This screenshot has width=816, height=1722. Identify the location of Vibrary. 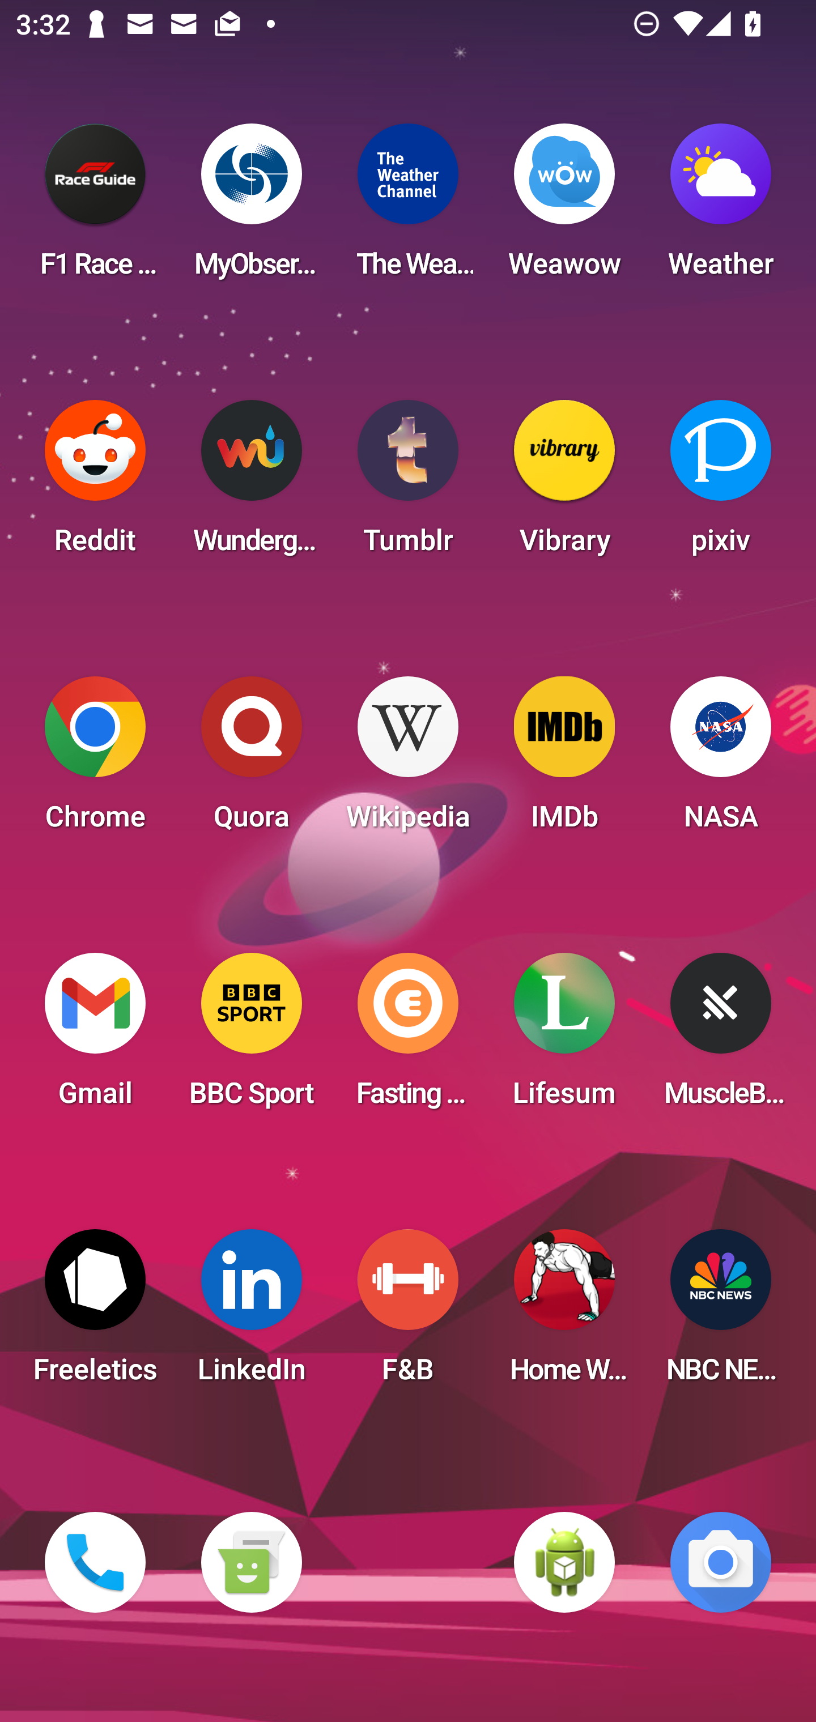
(564, 484).